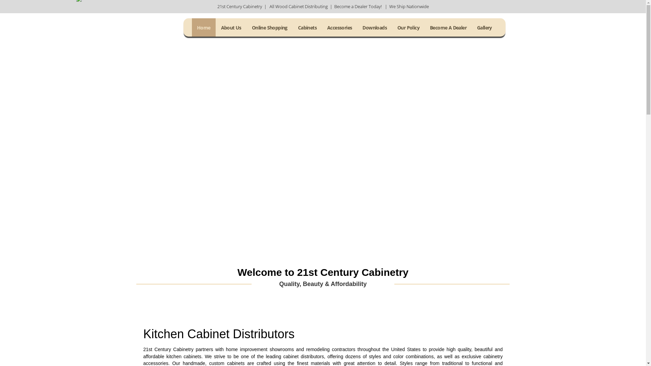 The width and height of the screenshot is (651, 366). Describe the element at coordinates (448, 27) in the screenshot. I see `Become A Dealer` at that location.